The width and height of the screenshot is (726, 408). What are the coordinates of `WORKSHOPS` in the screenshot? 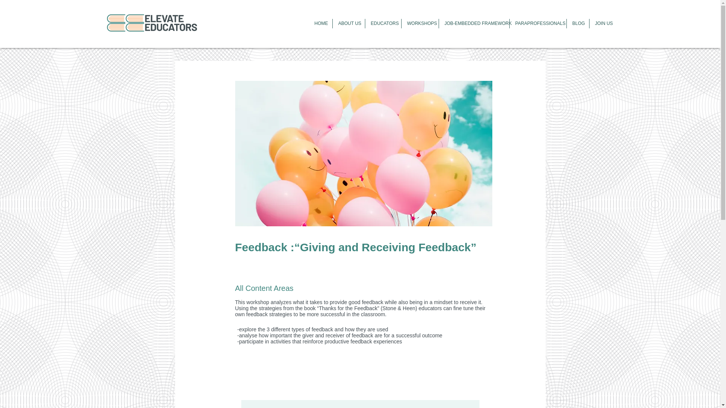 It's located at (419, 23).